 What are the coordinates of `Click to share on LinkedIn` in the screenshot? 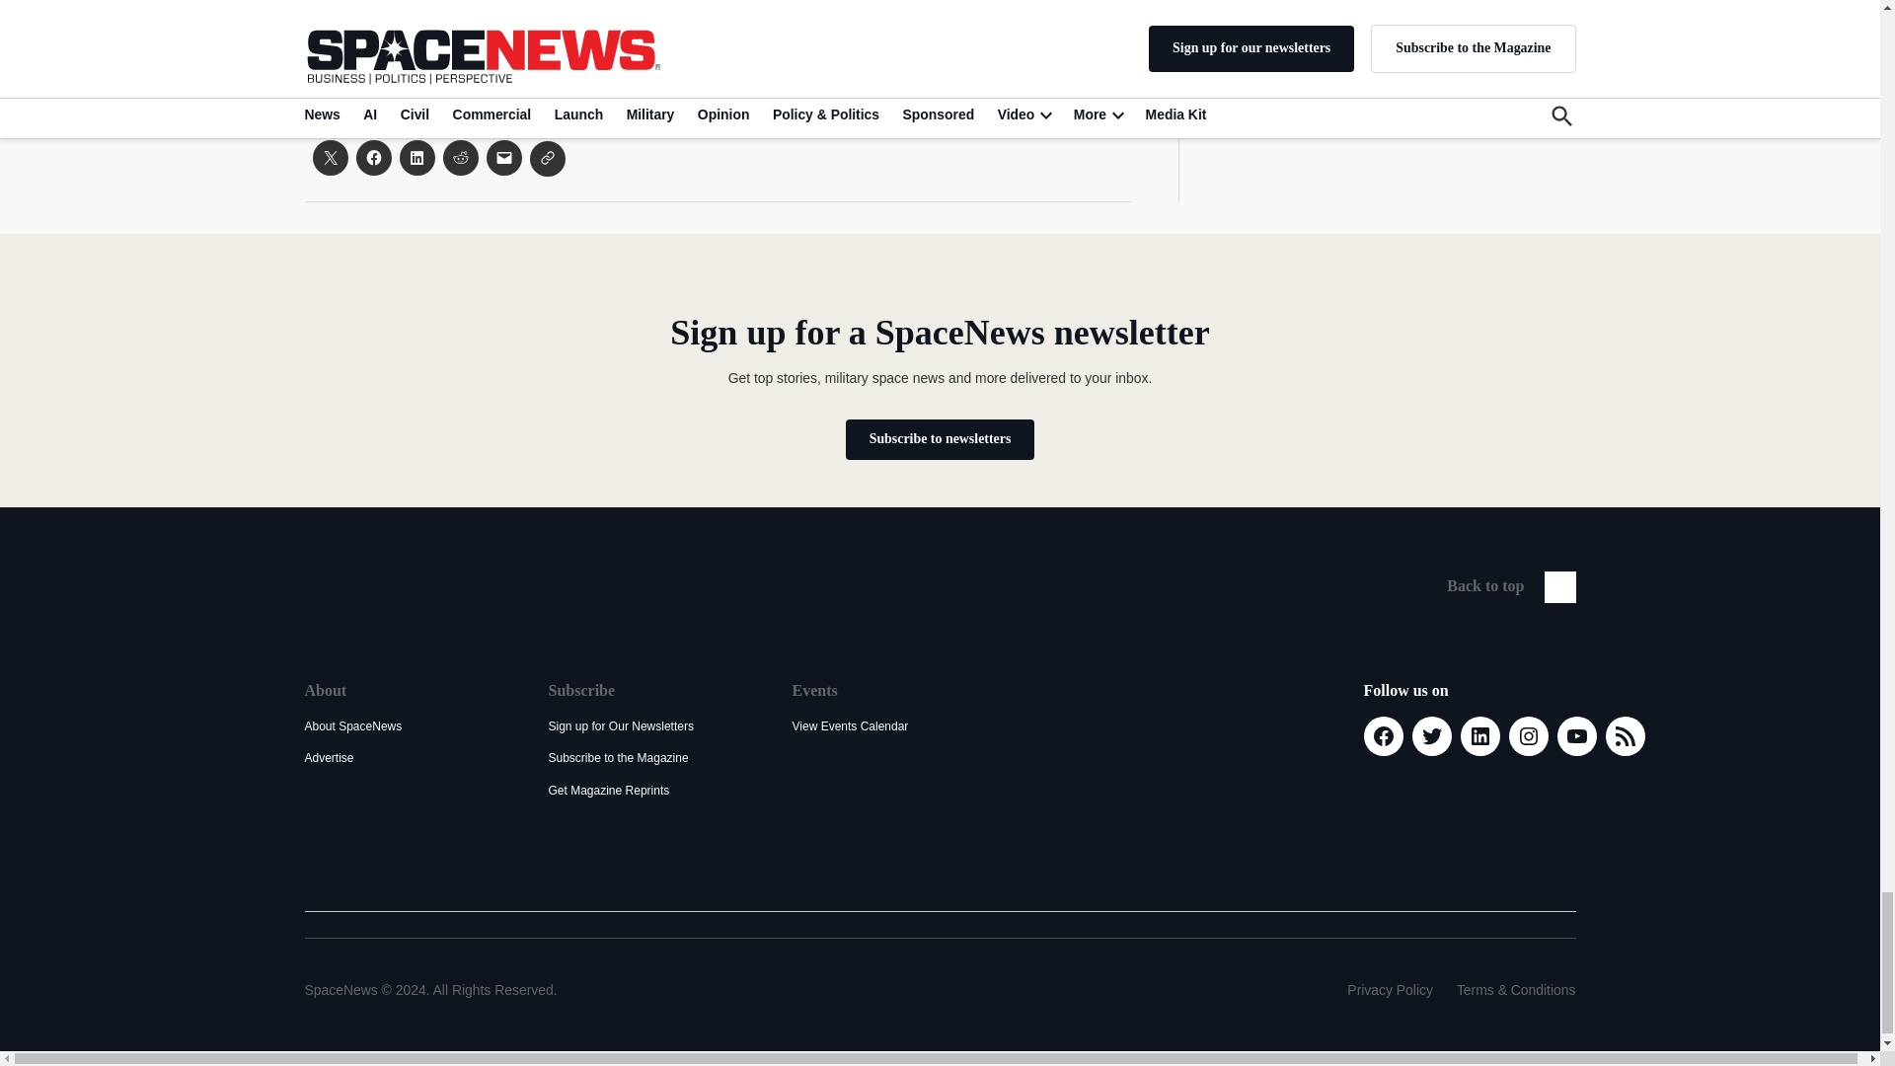 It's located at (416, 157).